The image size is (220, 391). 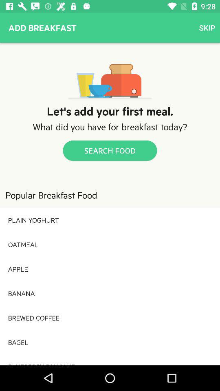 I want to click on click banana icon, so click(x=110, y=293).